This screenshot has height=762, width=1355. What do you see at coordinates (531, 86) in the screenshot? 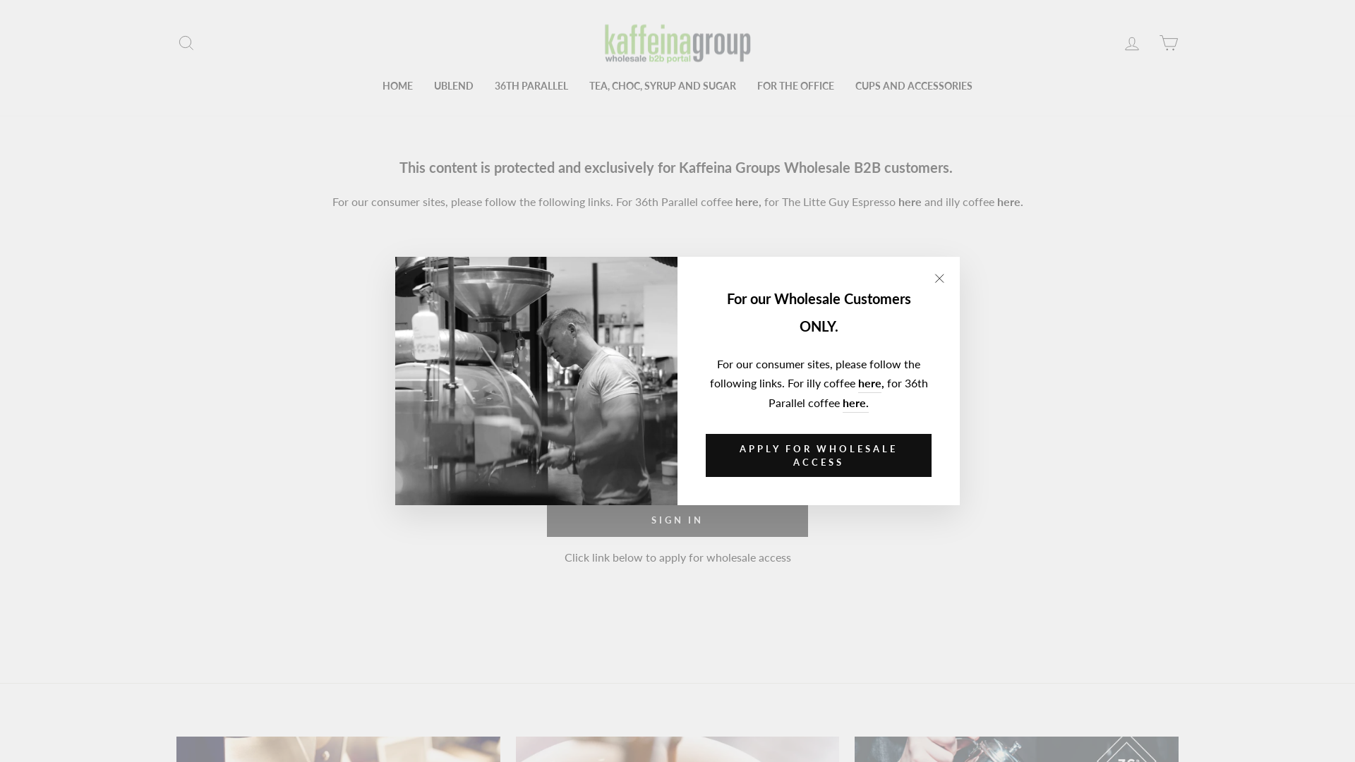
I see `36TH PARALLEL` at bounding box center [531, 86].